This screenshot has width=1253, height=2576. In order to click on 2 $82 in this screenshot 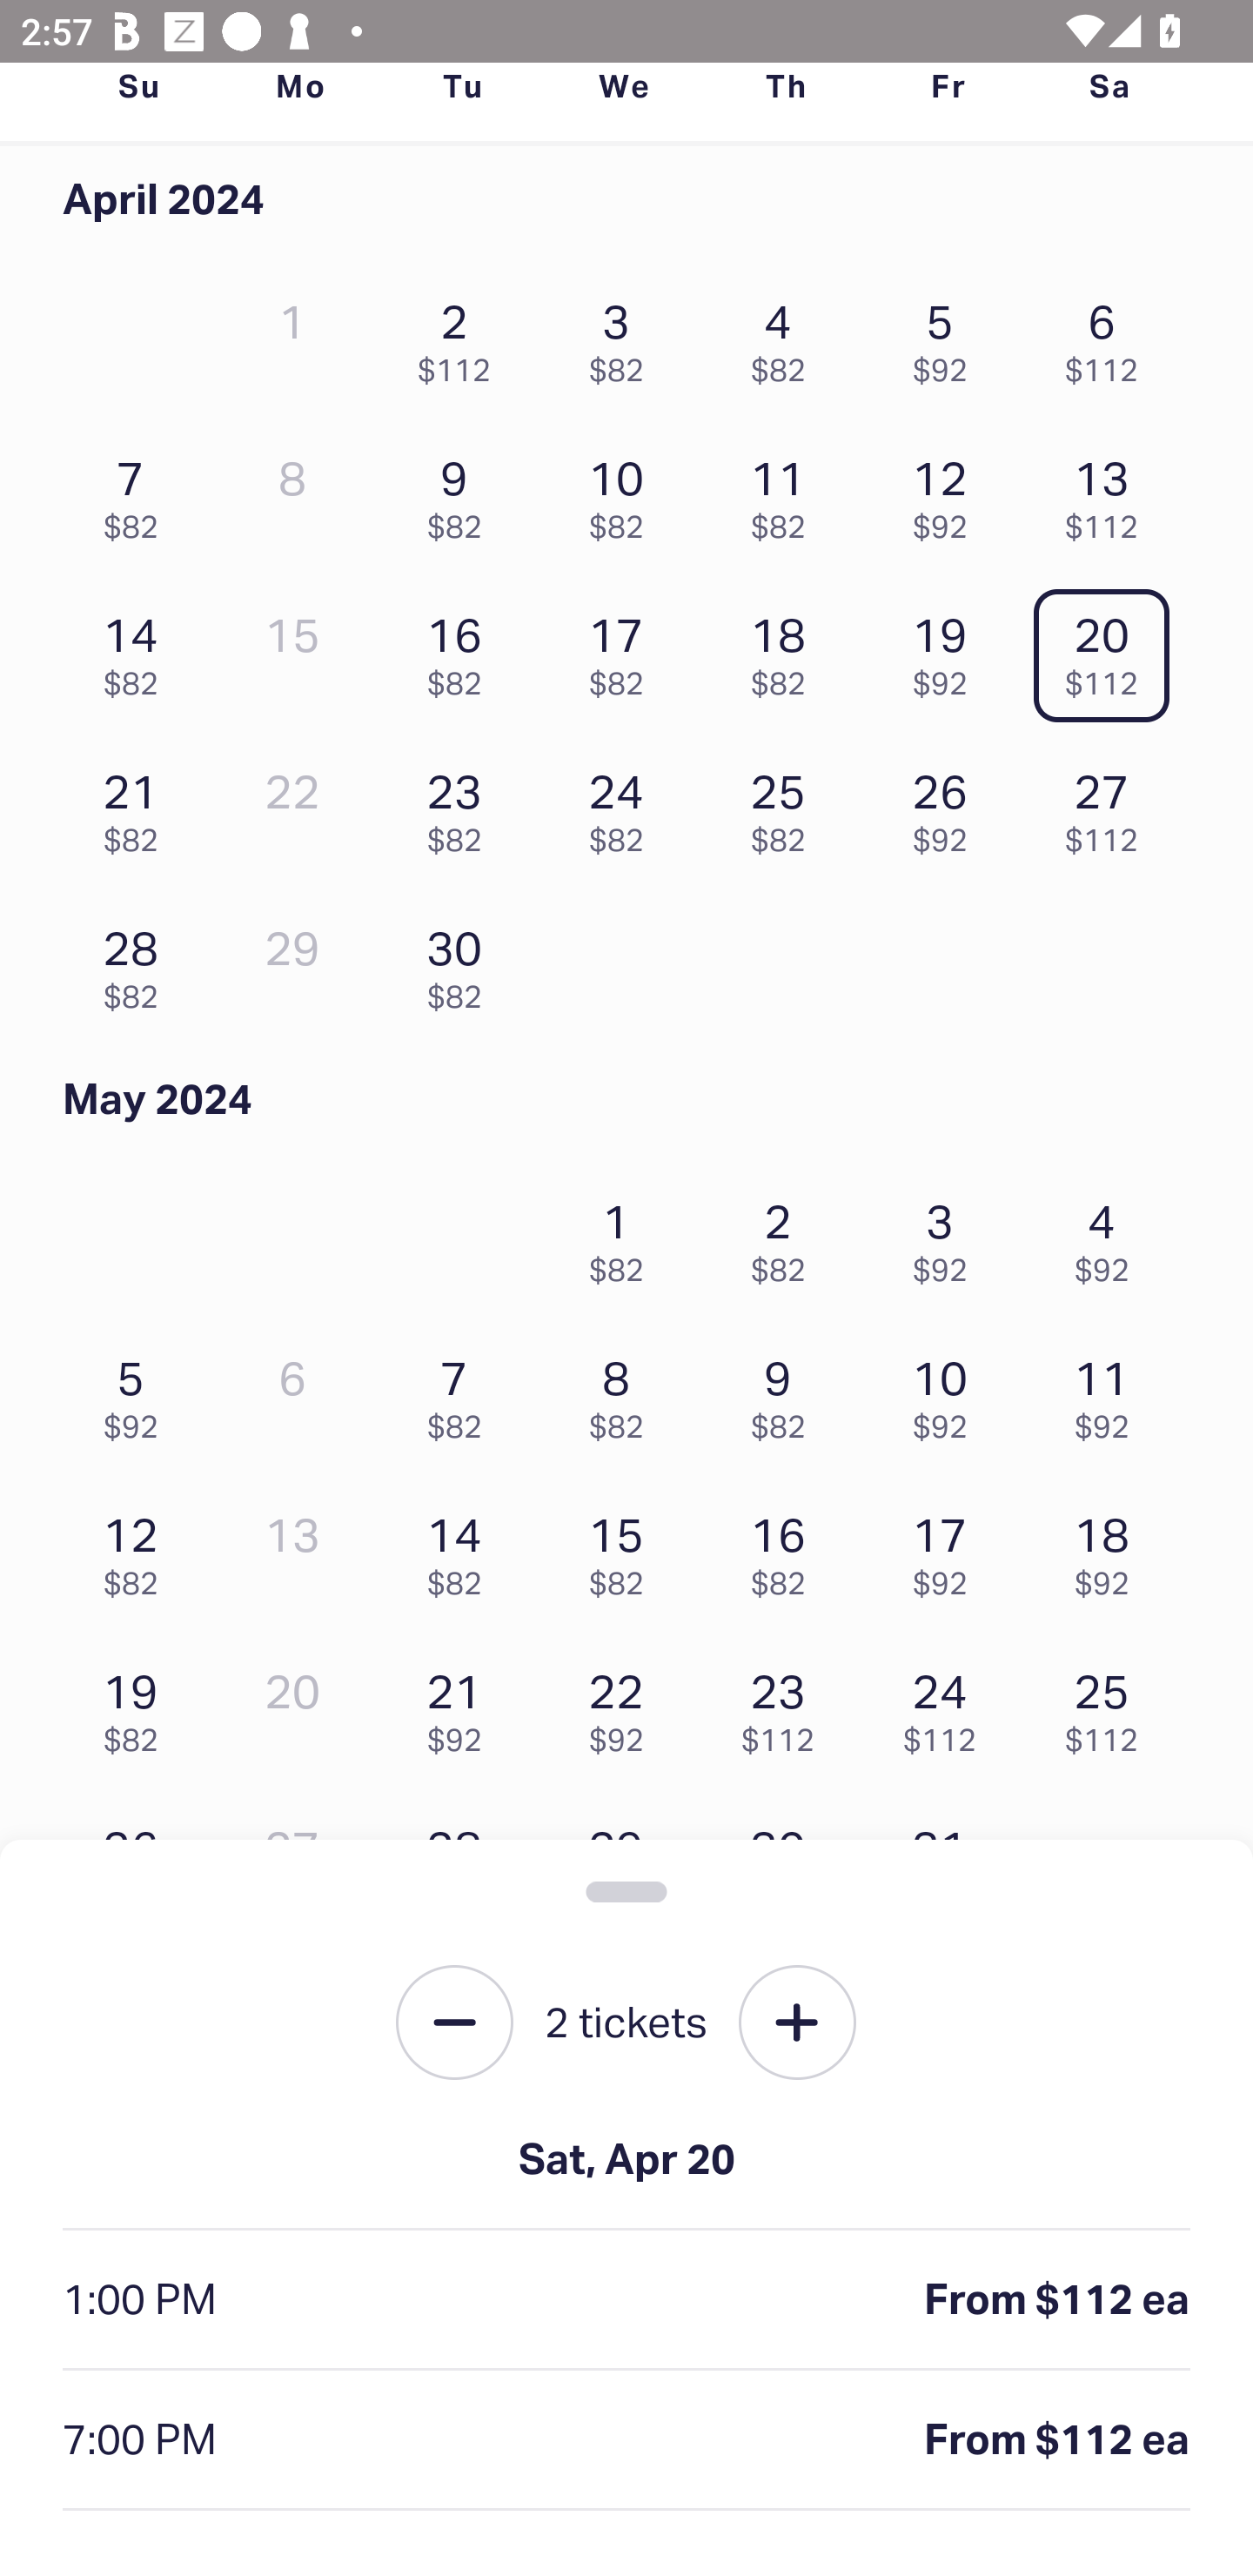, I will do `click(138, 2291)`.